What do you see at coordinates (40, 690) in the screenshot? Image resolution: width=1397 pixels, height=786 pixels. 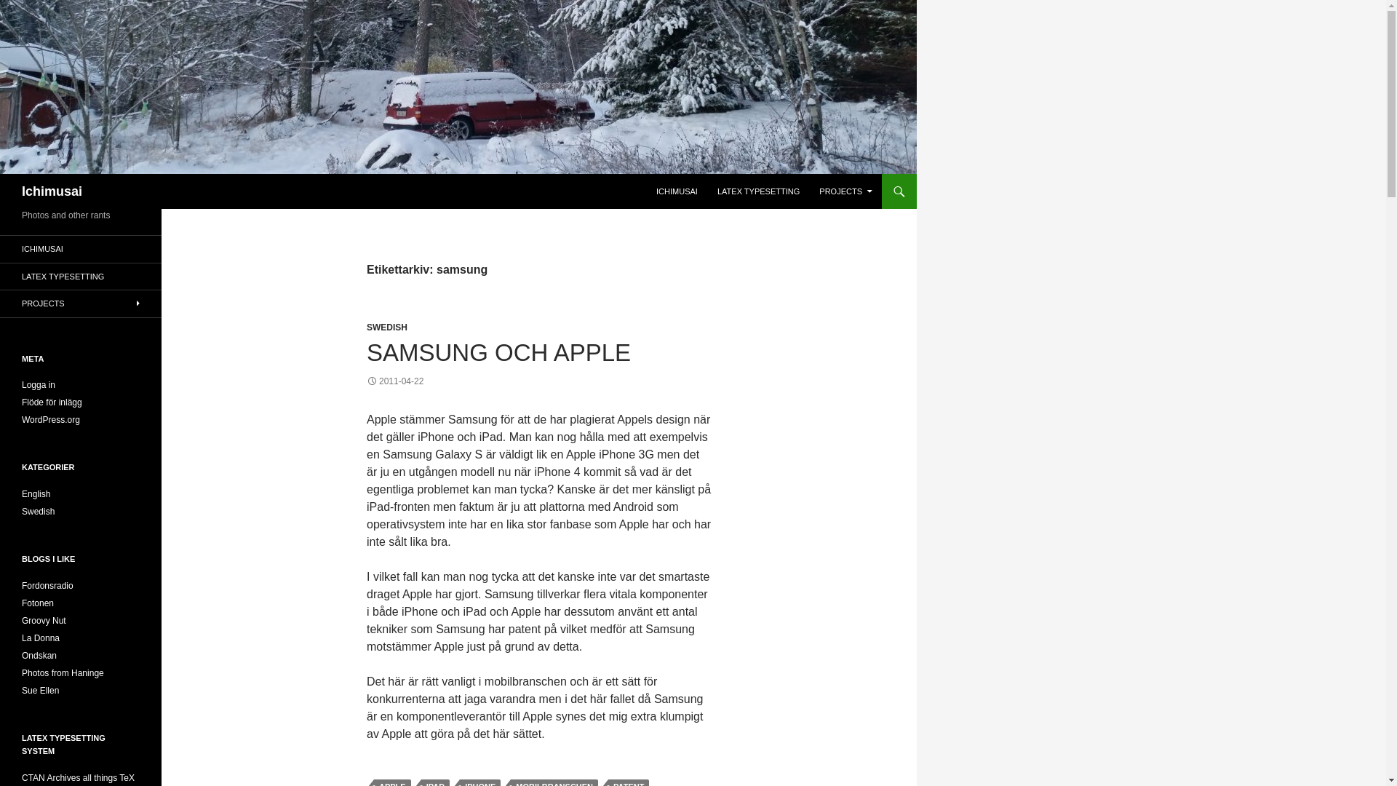 I see `Linda Hedins blog` at bounding box center [40, 690].